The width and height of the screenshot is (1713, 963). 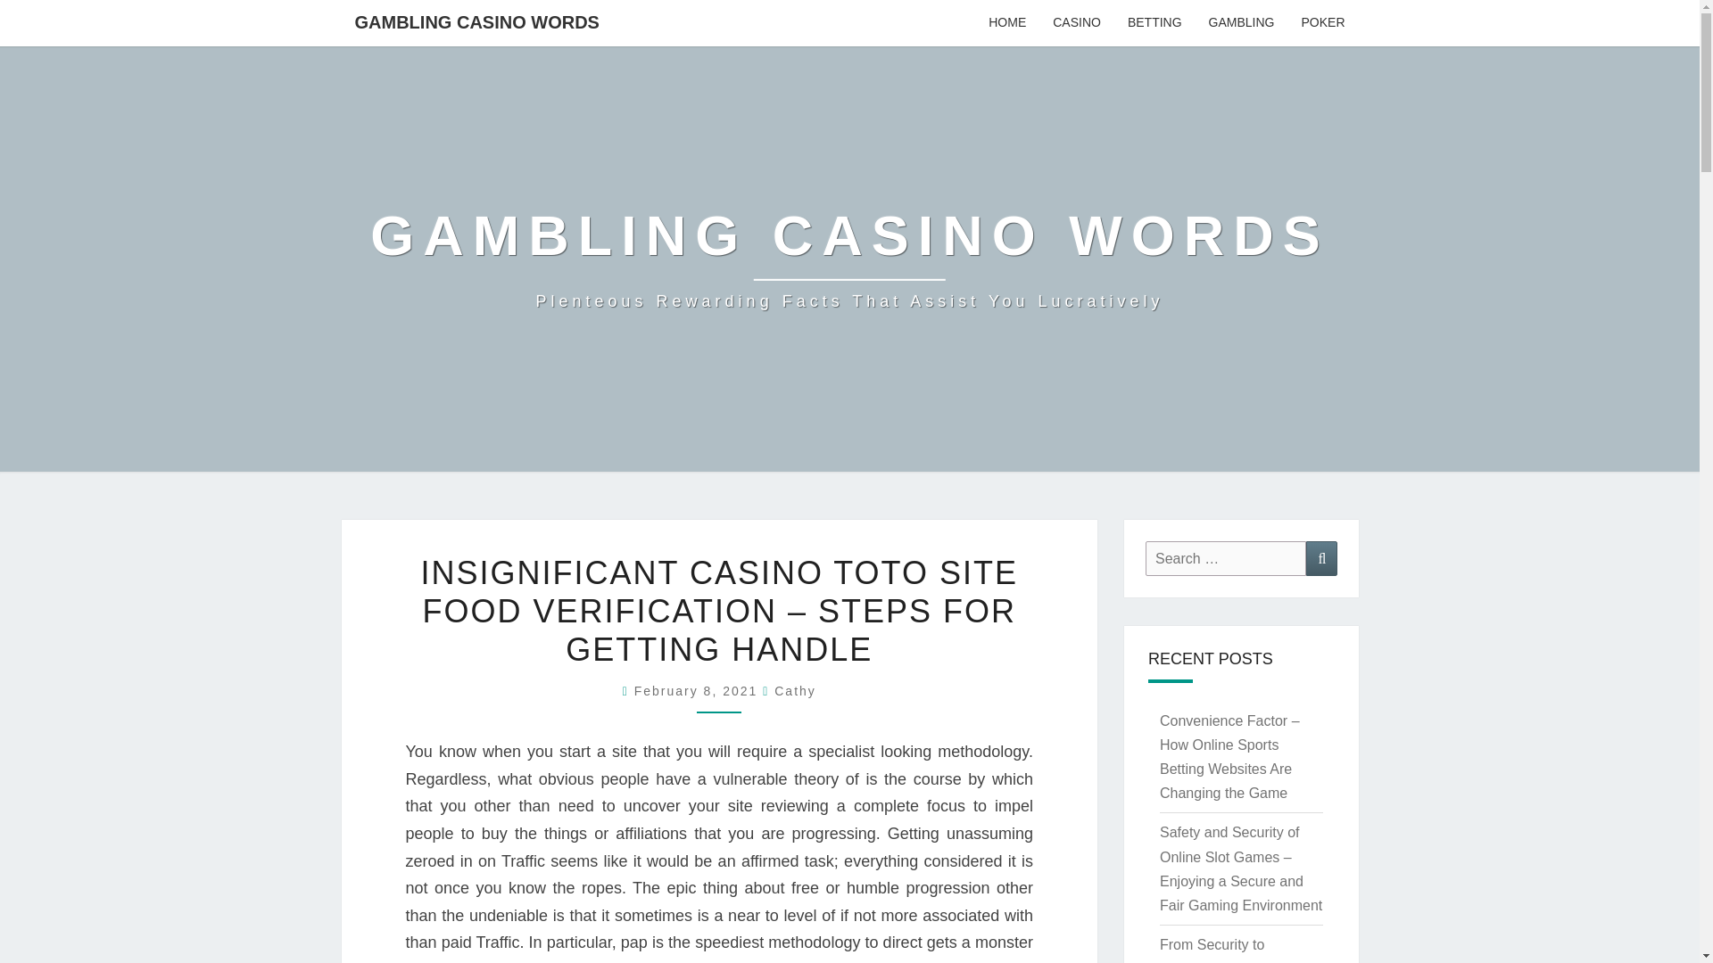 I want to click on POKER, so click(x=1322, y=23).